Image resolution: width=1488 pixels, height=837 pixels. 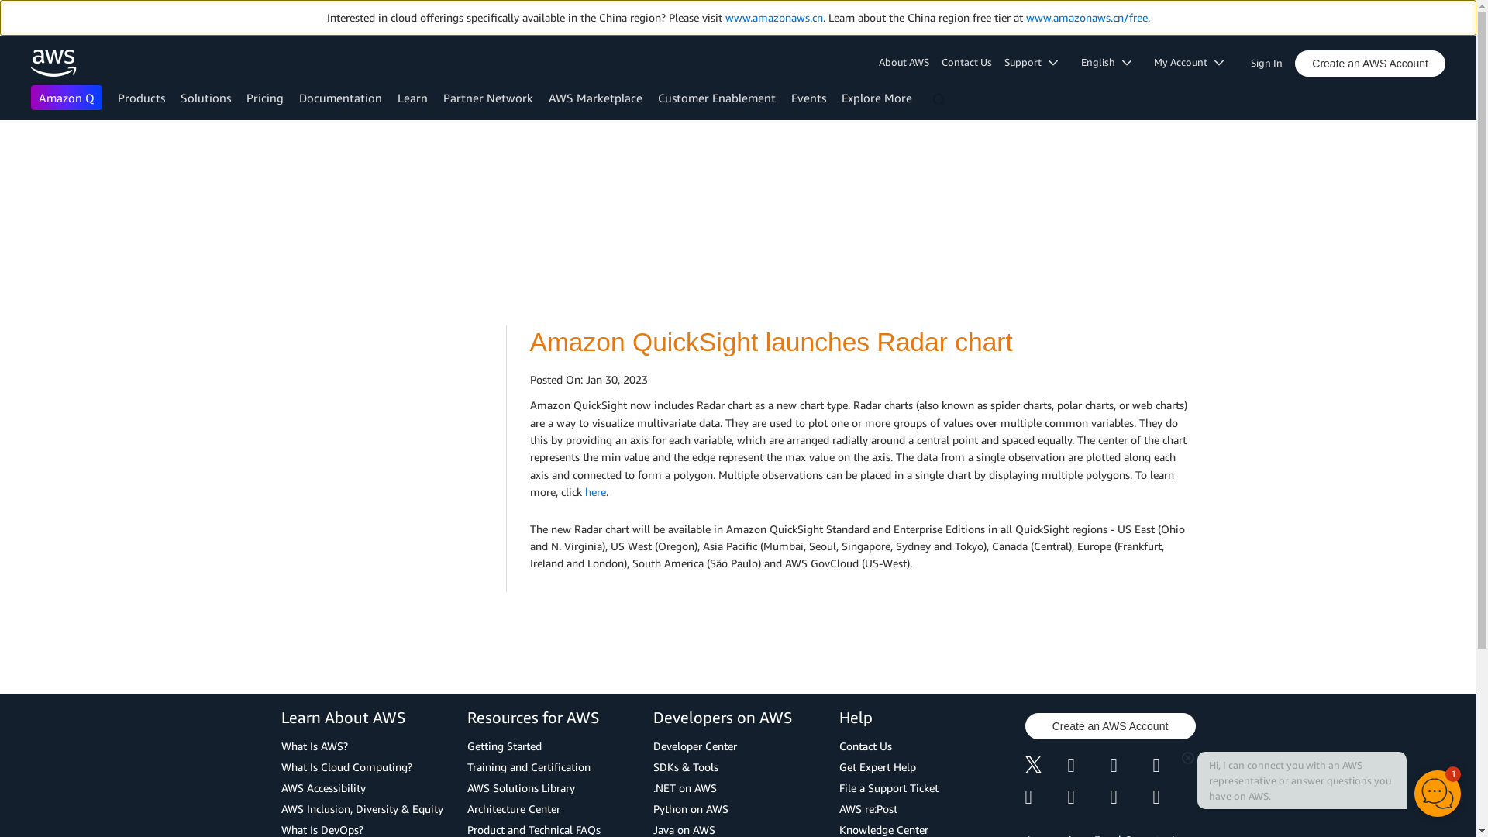 I want to click on Podcast, so click(x=1131, y=797).